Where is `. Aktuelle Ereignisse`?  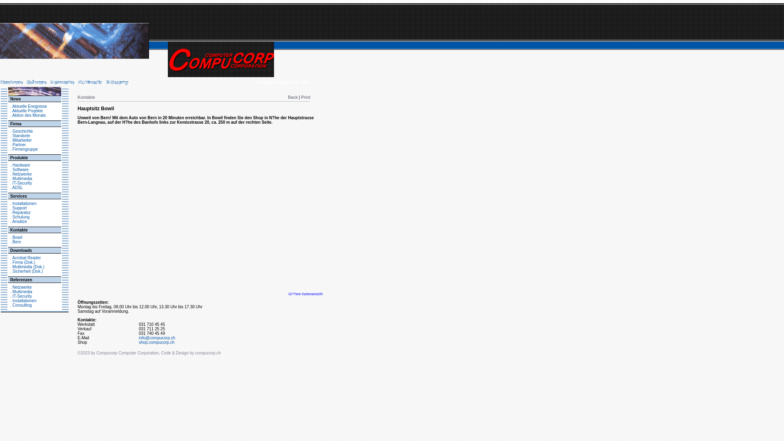 . Aktuelle Ereignisse is located at coordinates (29, 106).